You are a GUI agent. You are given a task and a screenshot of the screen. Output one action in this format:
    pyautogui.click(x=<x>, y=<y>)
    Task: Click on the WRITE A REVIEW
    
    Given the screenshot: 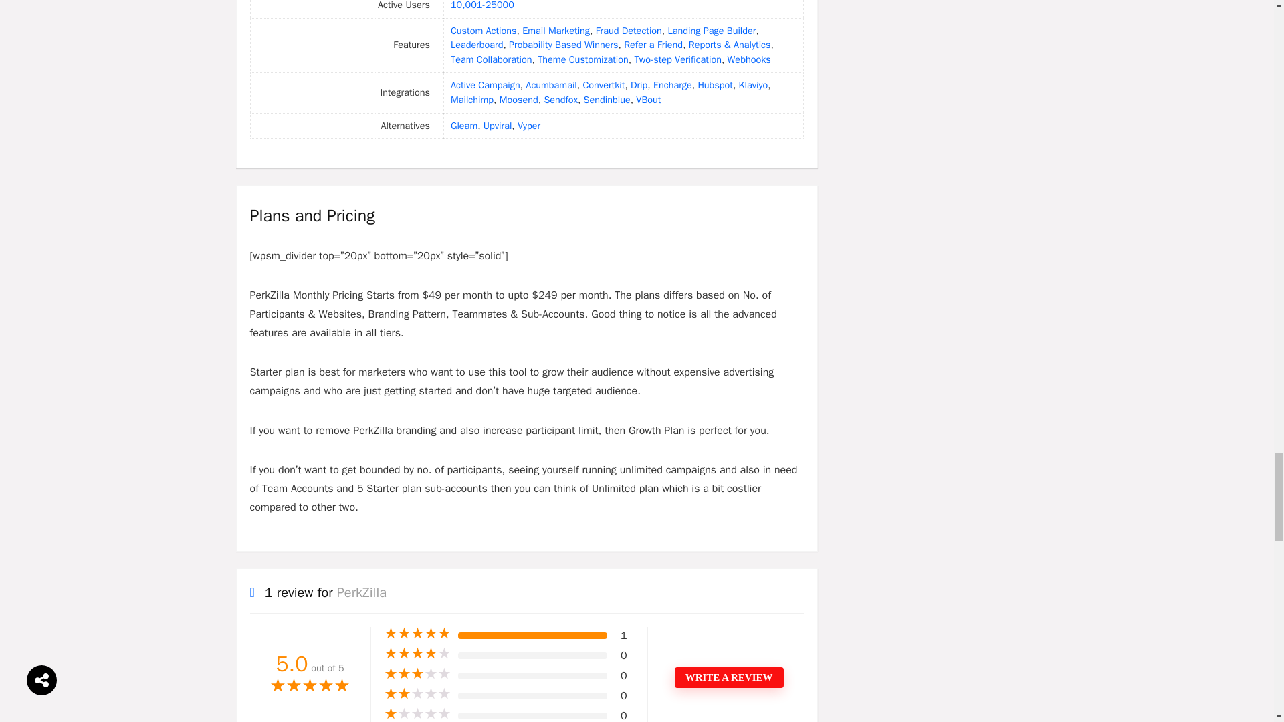 What is the action you would take?
    pyautogui.click(x=729, y=677)
    